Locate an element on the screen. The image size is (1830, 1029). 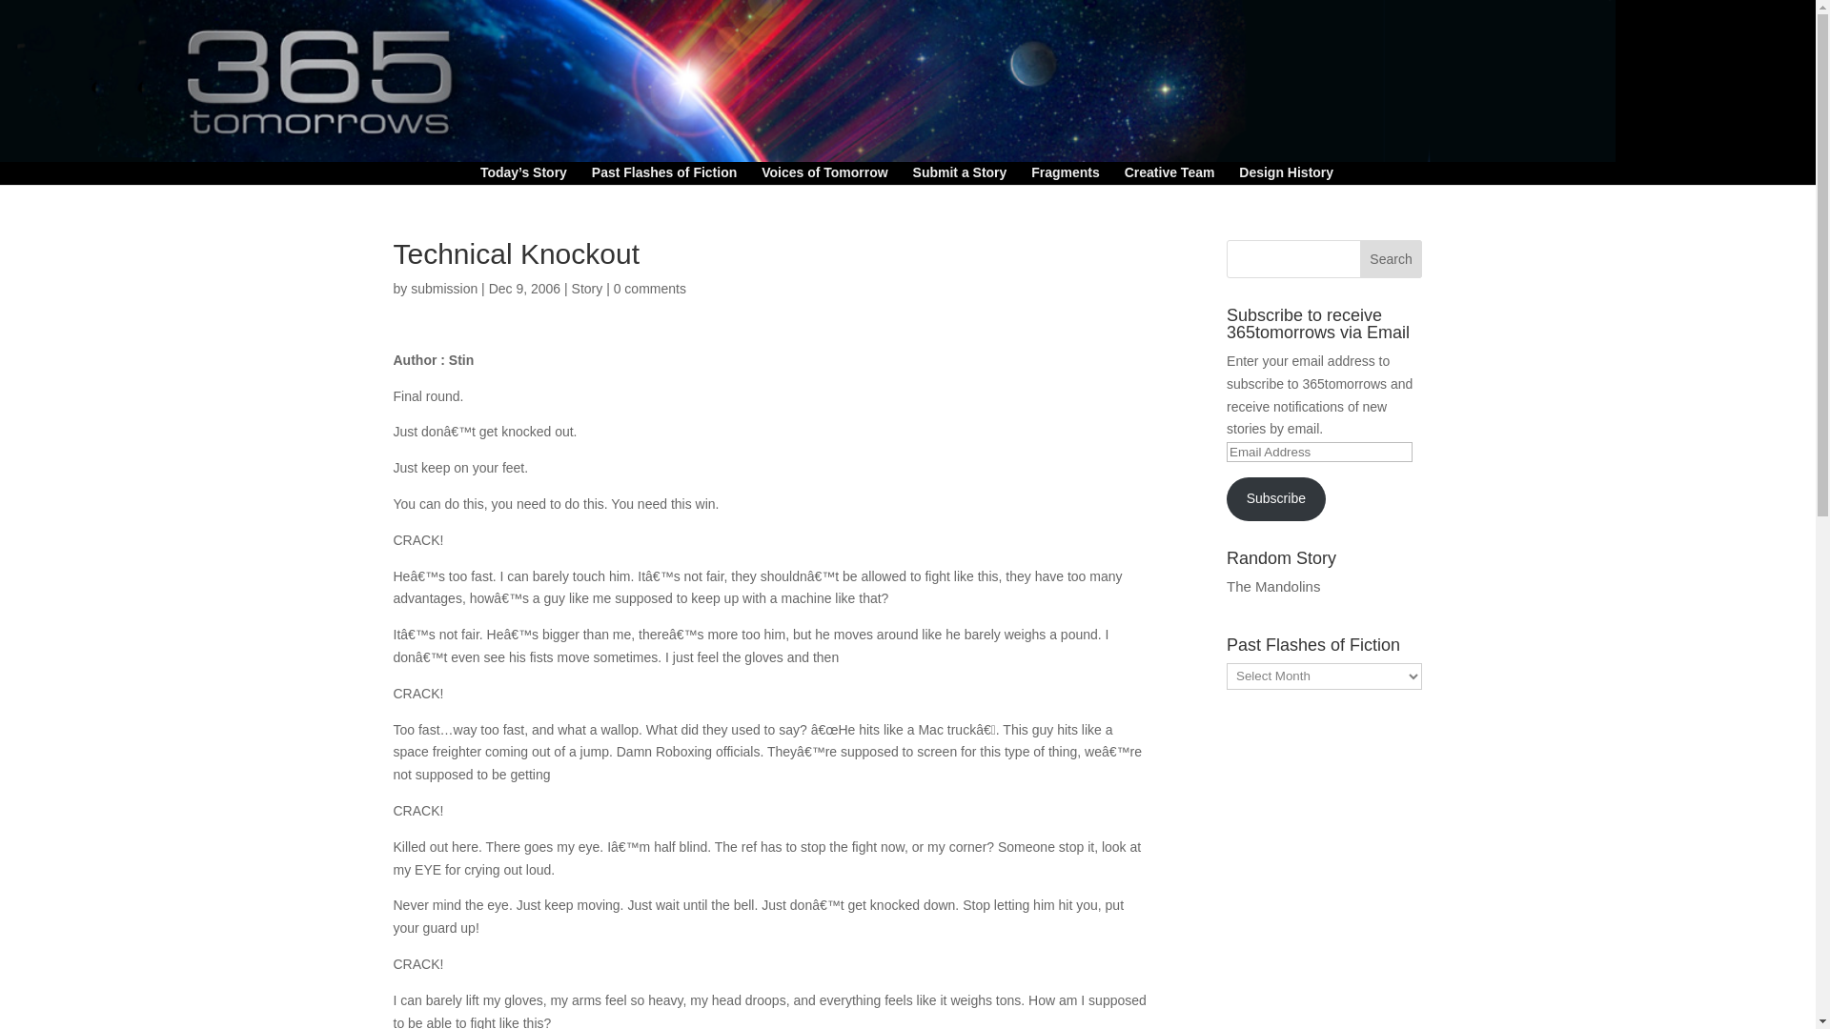
Creative Team is located at coordinates (1169, 175).